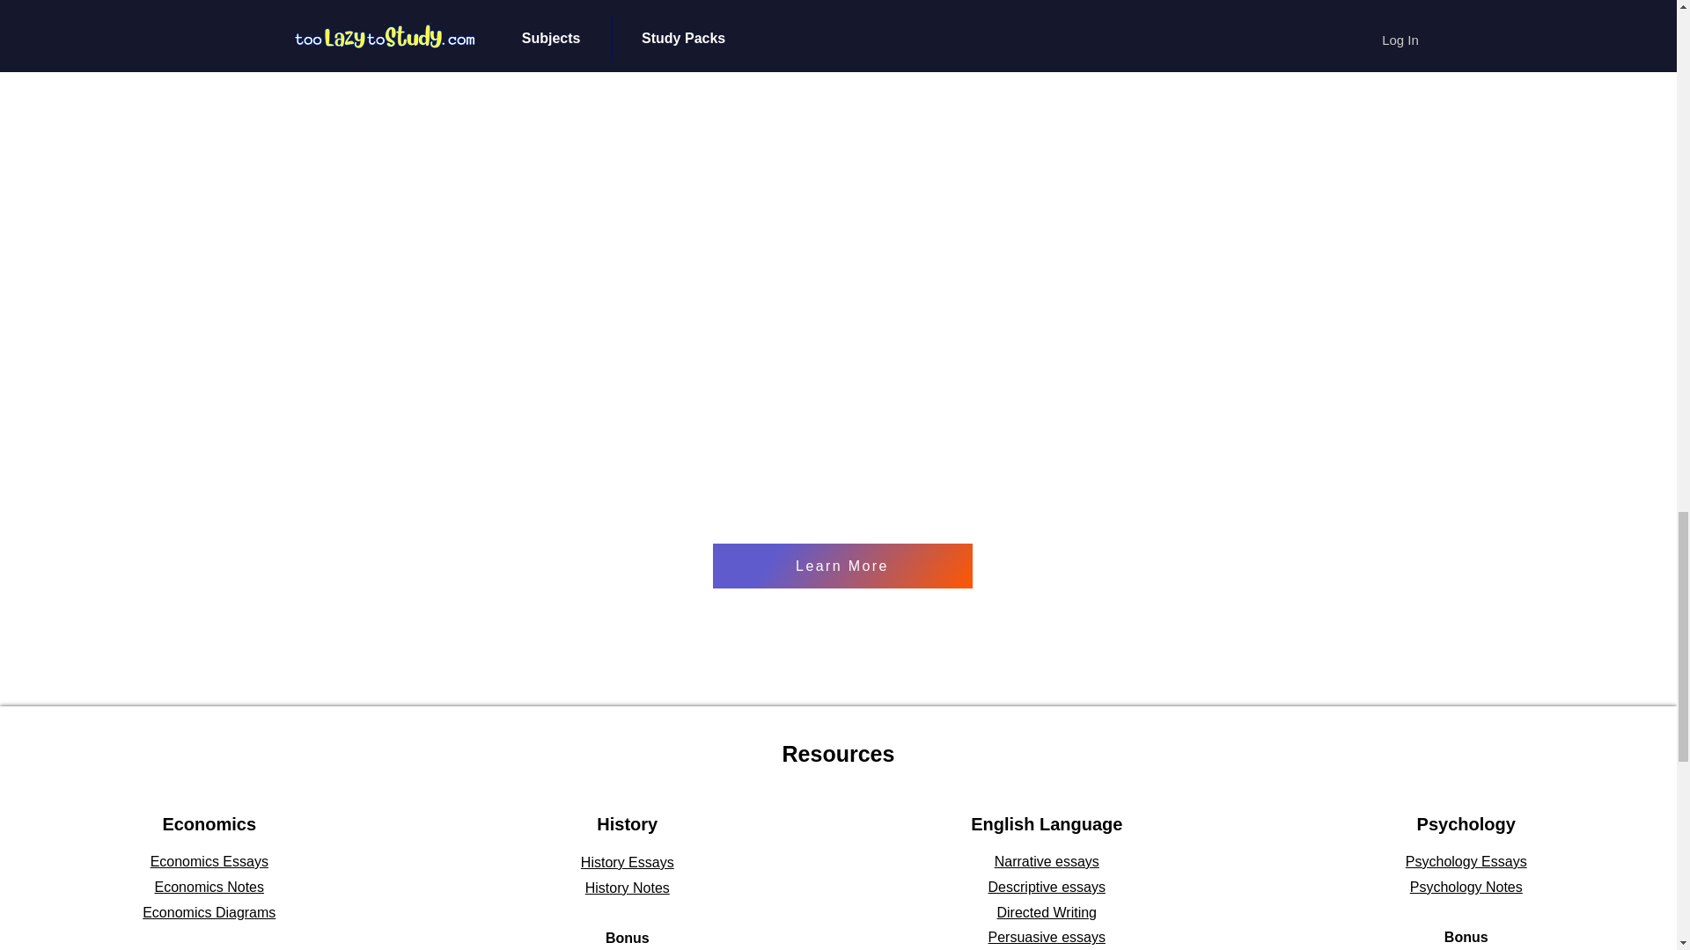  What do you see at coordinates (209, 861) in the screenshot?
I see `Economics Essays` at bounding box center [209, 861].